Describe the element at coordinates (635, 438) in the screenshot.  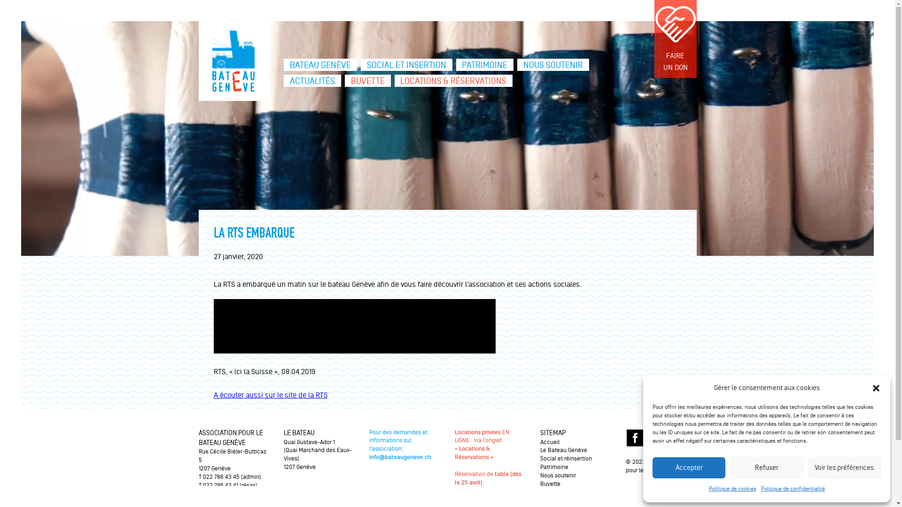
I see `FACEBOOK` at that location.